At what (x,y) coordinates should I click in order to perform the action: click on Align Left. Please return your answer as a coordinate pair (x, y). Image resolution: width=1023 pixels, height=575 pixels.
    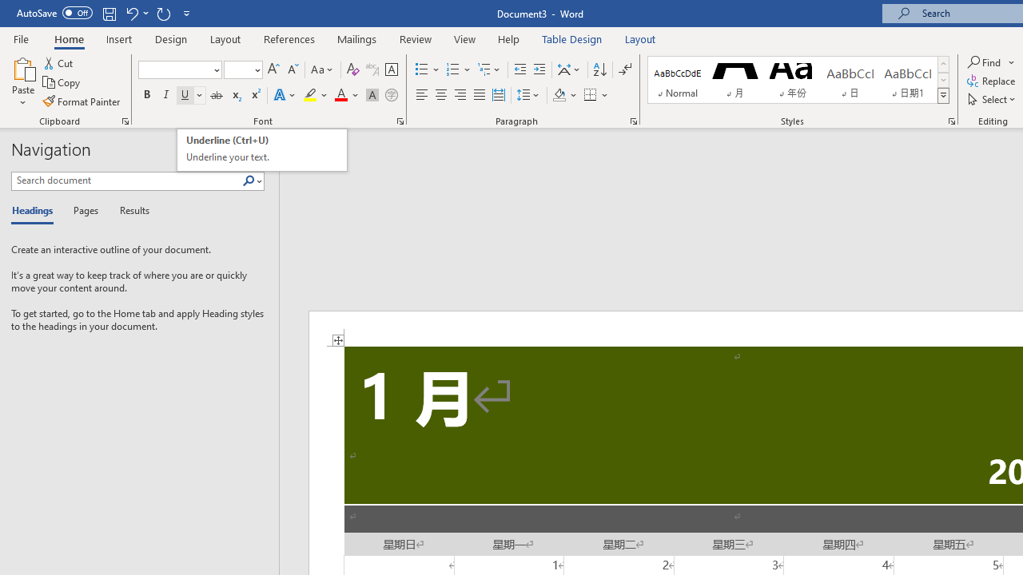
    Looking at the image, I should click on (422, 96).